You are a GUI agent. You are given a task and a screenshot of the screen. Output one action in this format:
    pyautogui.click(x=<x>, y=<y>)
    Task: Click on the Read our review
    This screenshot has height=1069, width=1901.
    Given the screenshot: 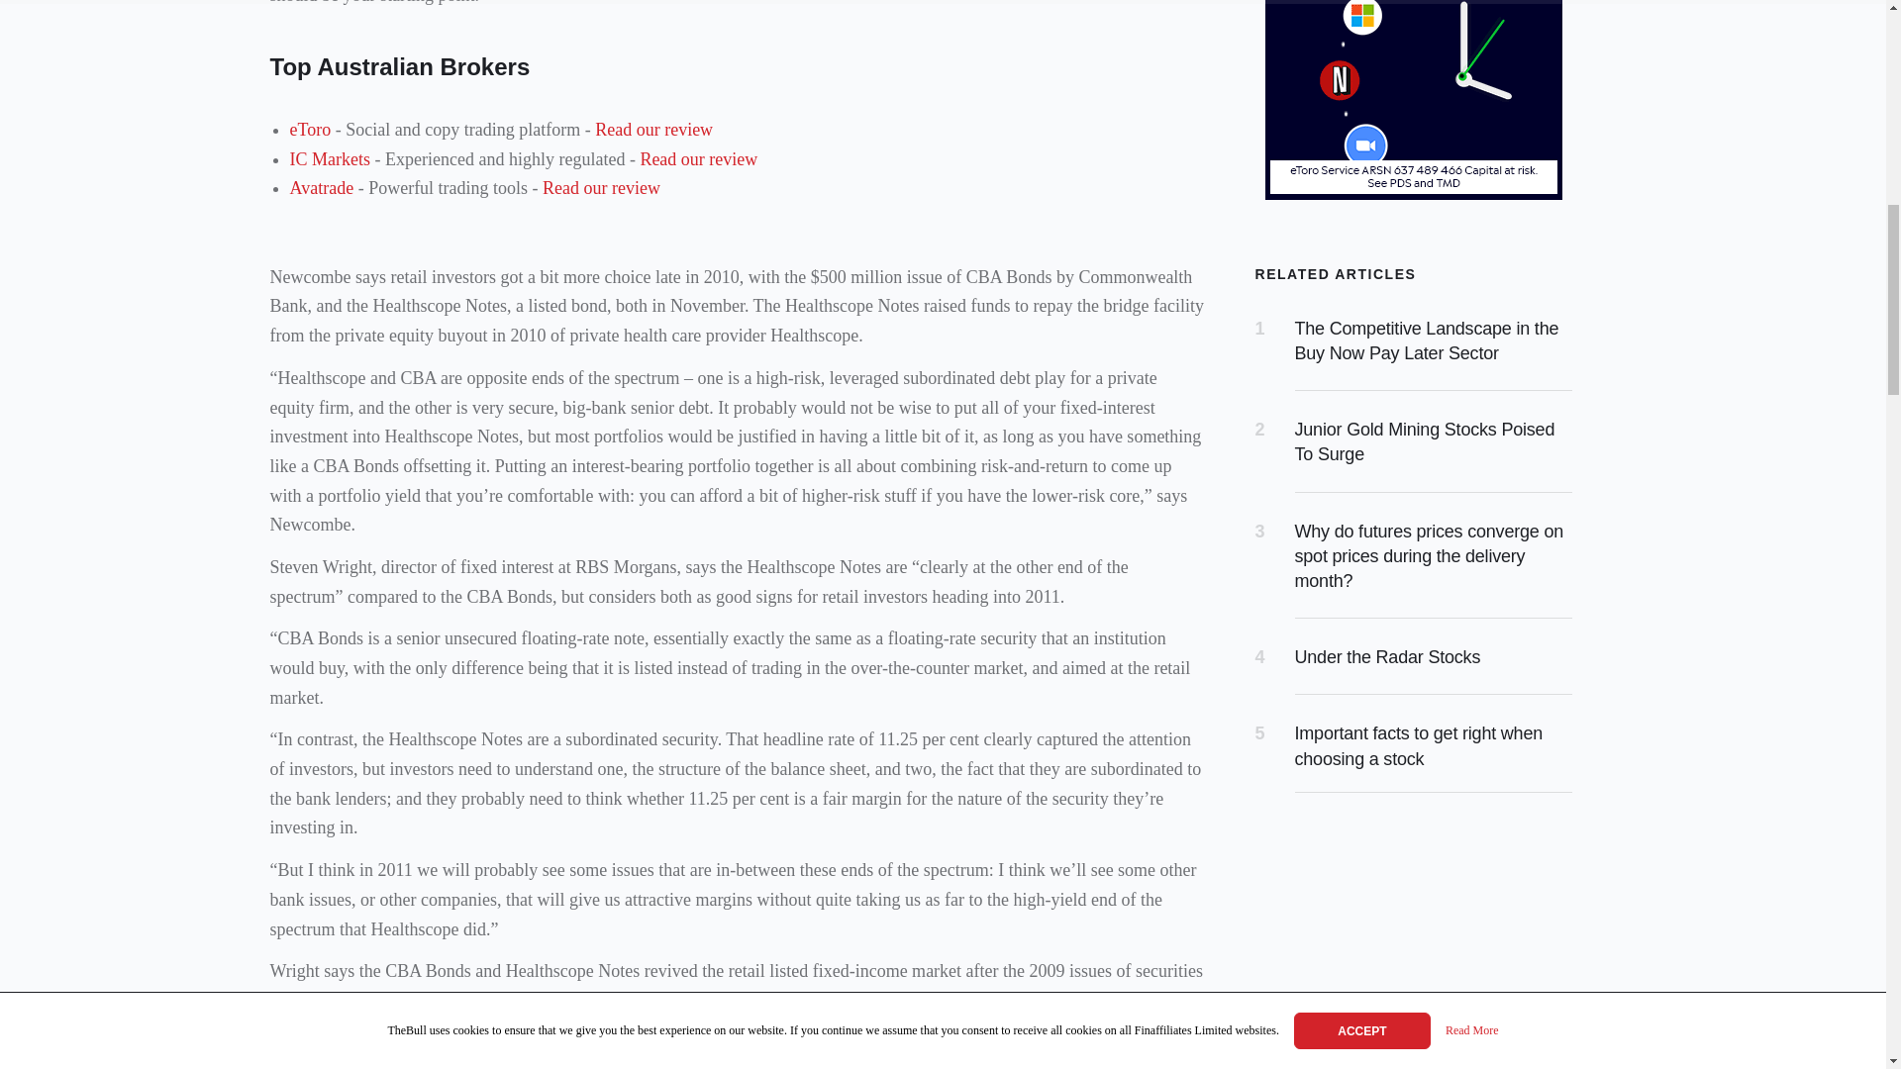 What is the action you would take?
    pyautogui.click(x=600, y=188)
    